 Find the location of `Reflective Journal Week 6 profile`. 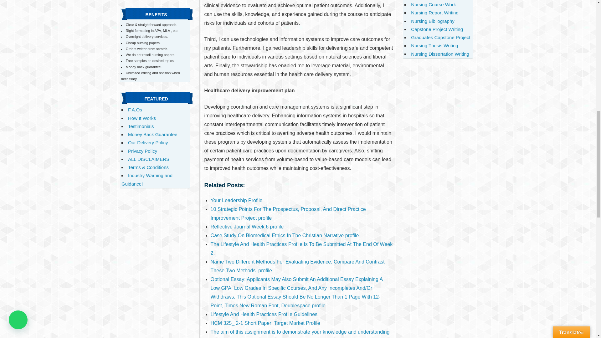

Reflective Journal Week 6 profile is located at coordinates (247, 227).